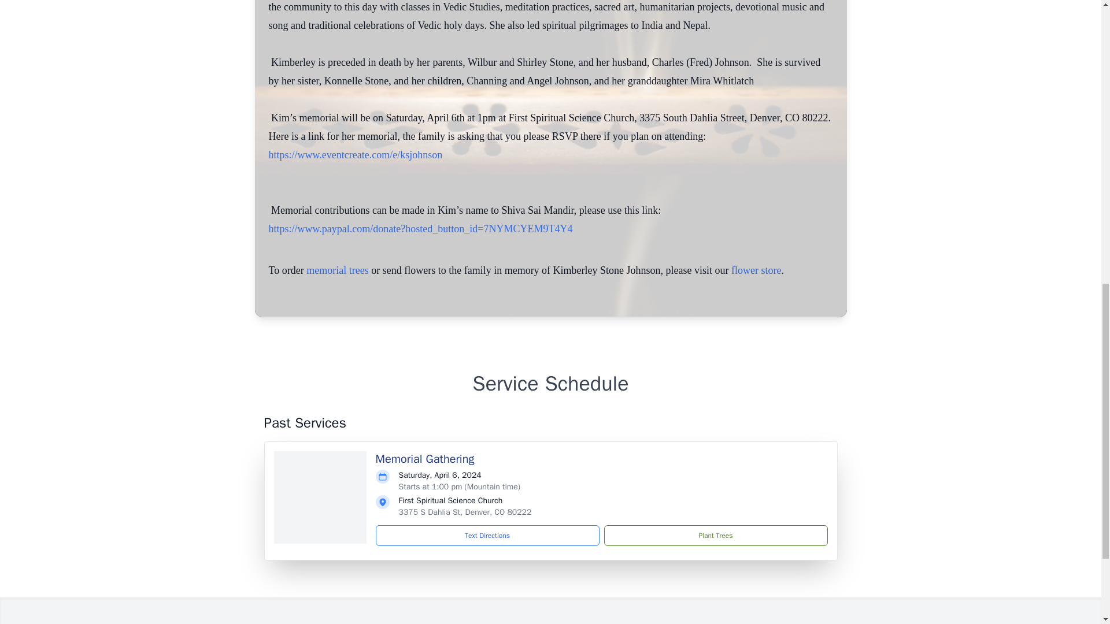 The image size is (1110, 624). Describe the element at coordinates (715, 536) in the screenshot. I see `Plant Trees` at that location.